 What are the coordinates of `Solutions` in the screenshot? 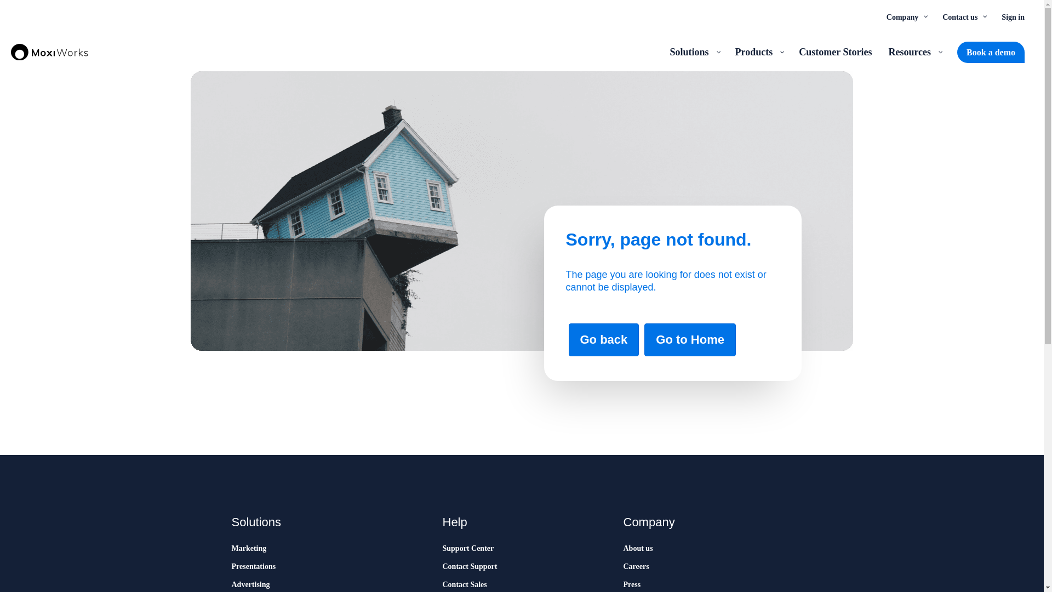 It's located at (694, 52).